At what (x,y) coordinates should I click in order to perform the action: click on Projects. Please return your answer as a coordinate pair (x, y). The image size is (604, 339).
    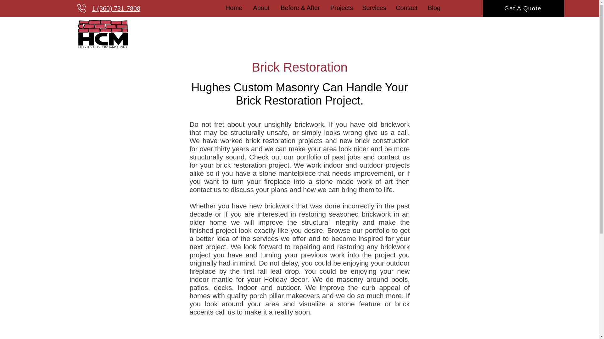
    Looking at the image, I should click on (341, 8).